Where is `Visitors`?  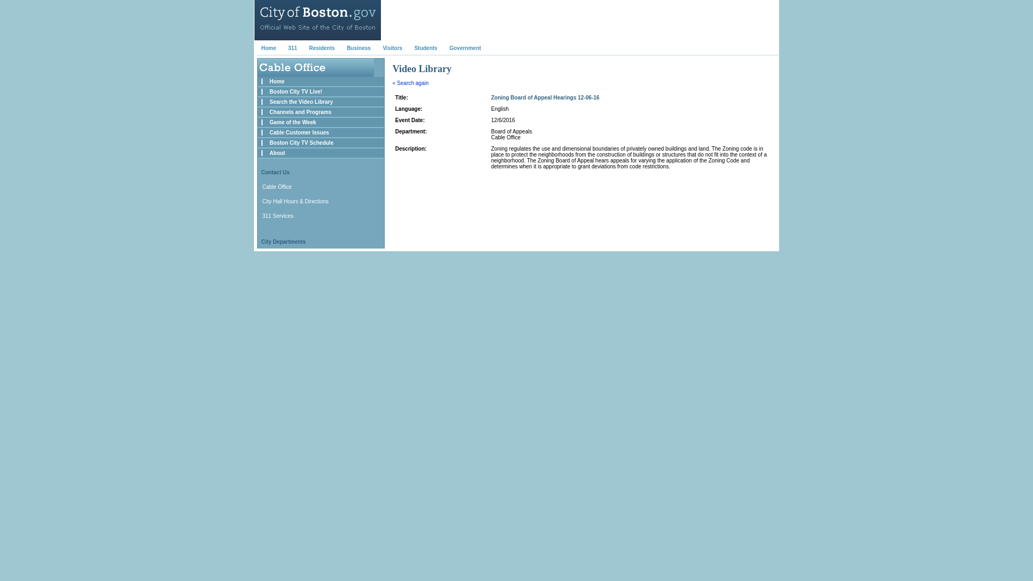 Visitors is located at coordinates (392, 48).